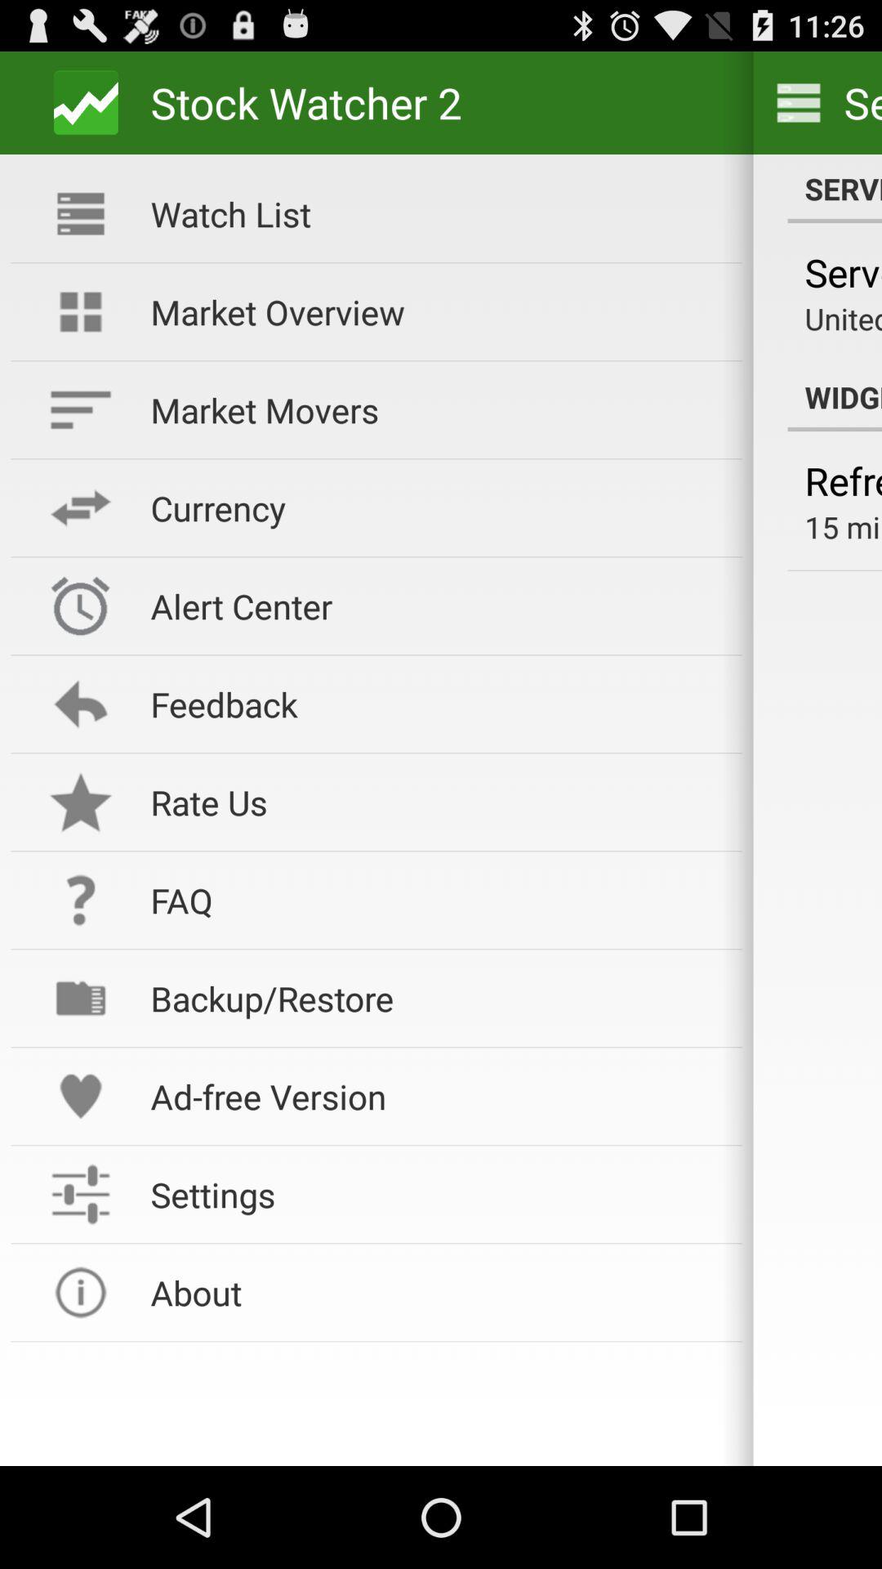 The image size is (882, 1569). What do you see at coordinates (435, 704) in the screenshot?
I see `scroll until feedback app` at bounding box center [435, 704].